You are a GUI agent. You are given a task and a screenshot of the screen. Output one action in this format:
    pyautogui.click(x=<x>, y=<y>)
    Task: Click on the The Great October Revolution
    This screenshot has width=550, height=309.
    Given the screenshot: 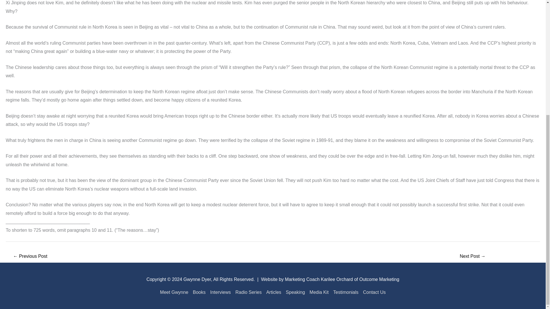 What is the action you would take?
    pyautogui.click(x=30, y=257)
    